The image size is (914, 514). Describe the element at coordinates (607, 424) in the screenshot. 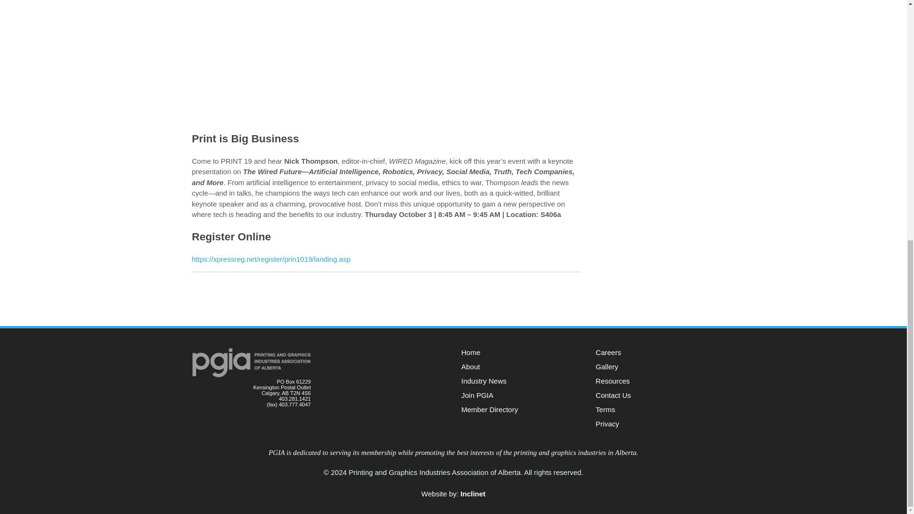

I see `Privacy` at that location.